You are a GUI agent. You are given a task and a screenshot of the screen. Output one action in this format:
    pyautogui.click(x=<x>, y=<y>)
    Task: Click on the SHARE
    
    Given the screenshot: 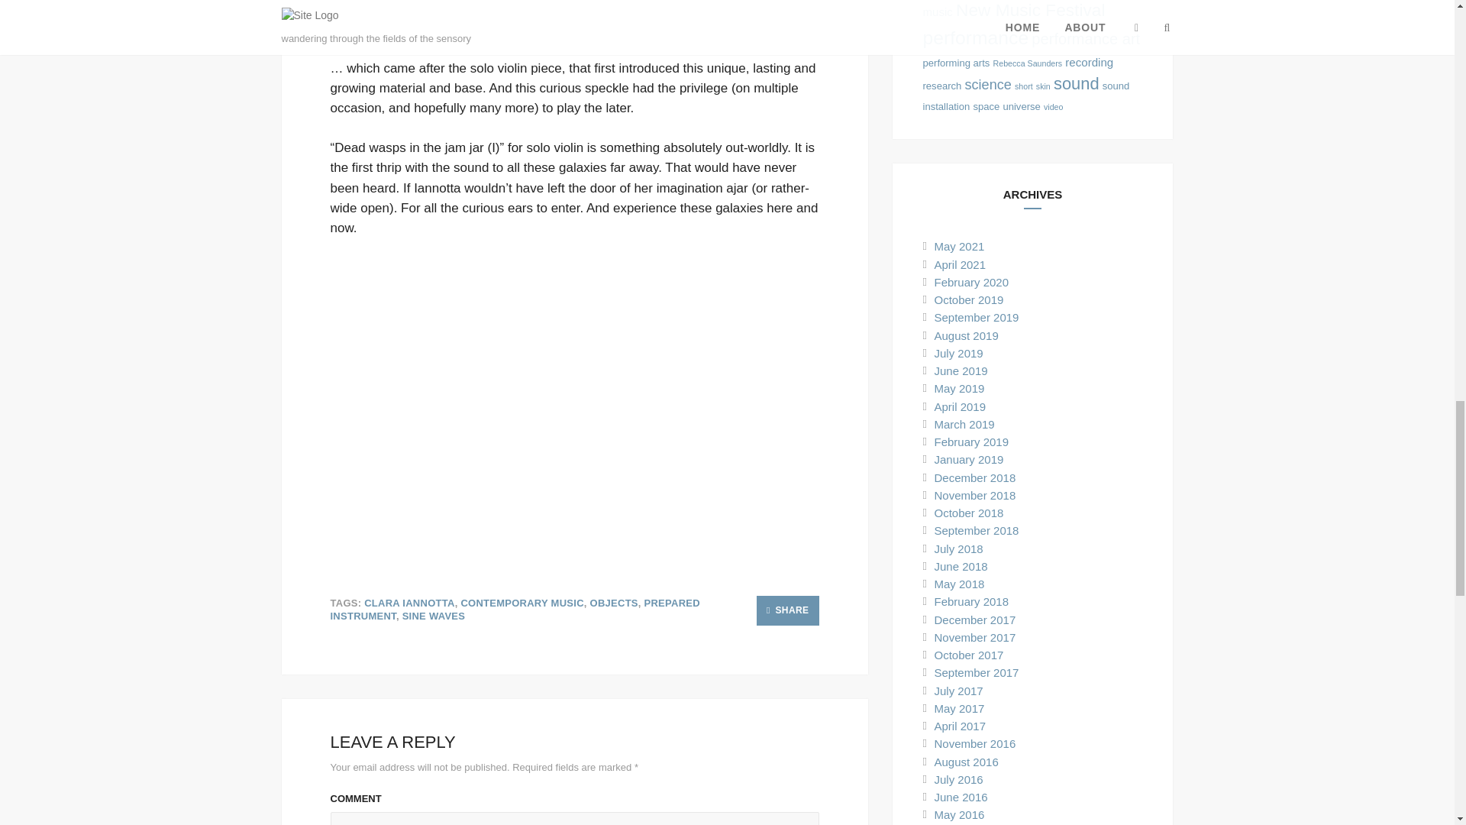 What is the action you would take?
    pyautogui.click(x=788, y=610)
    